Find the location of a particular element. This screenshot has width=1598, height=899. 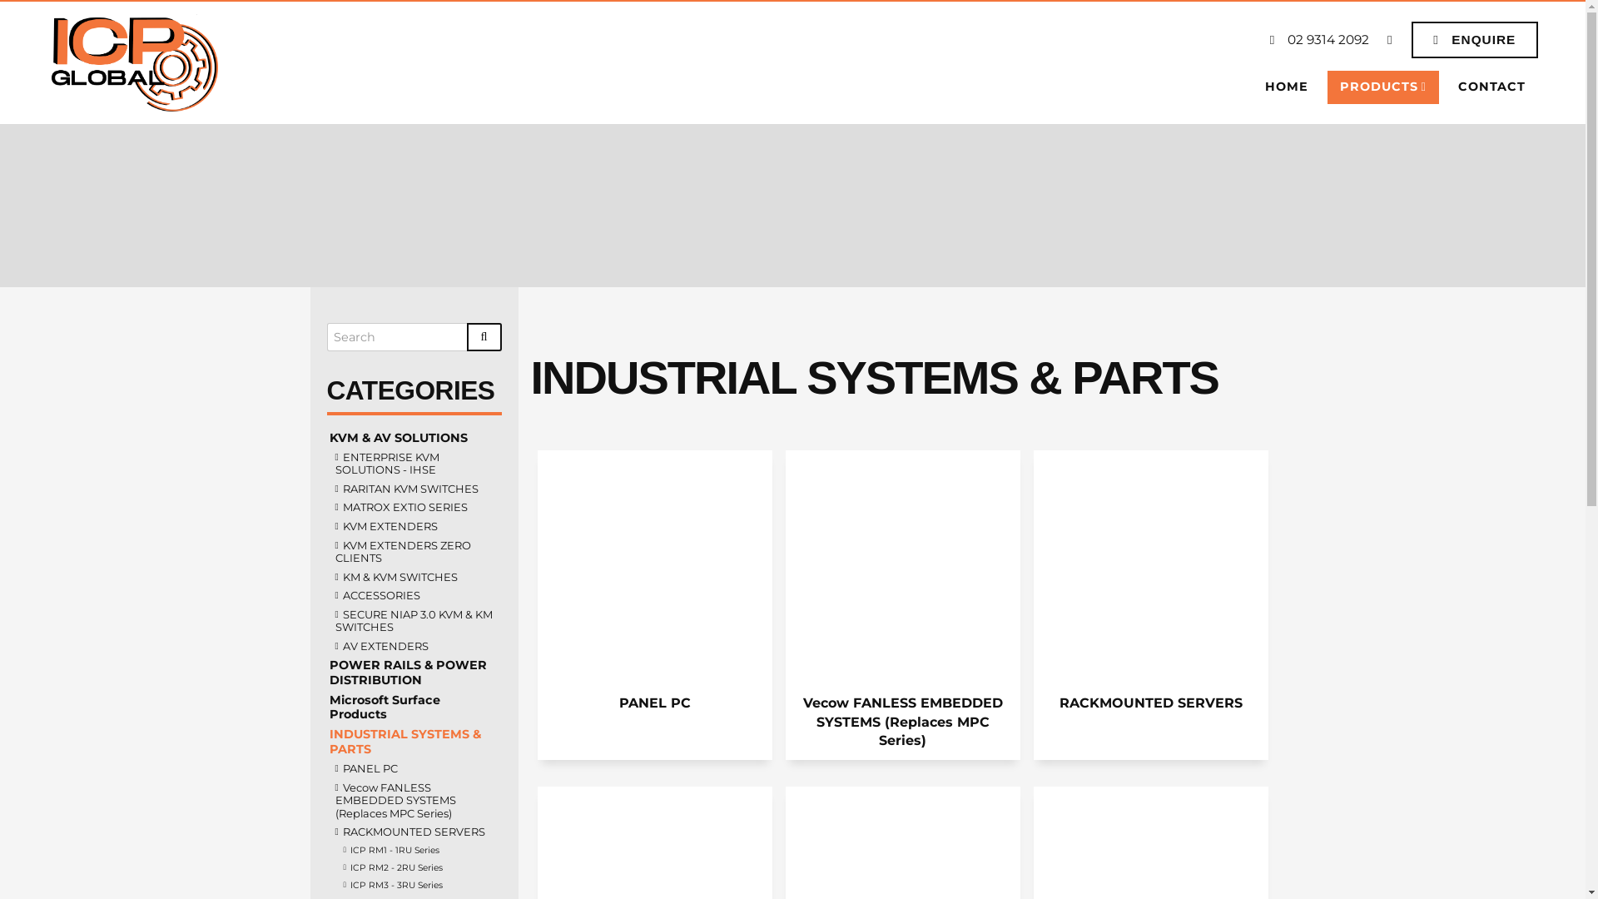

ICP RM3 - 3RU Series is located at coordinates (414, 886).